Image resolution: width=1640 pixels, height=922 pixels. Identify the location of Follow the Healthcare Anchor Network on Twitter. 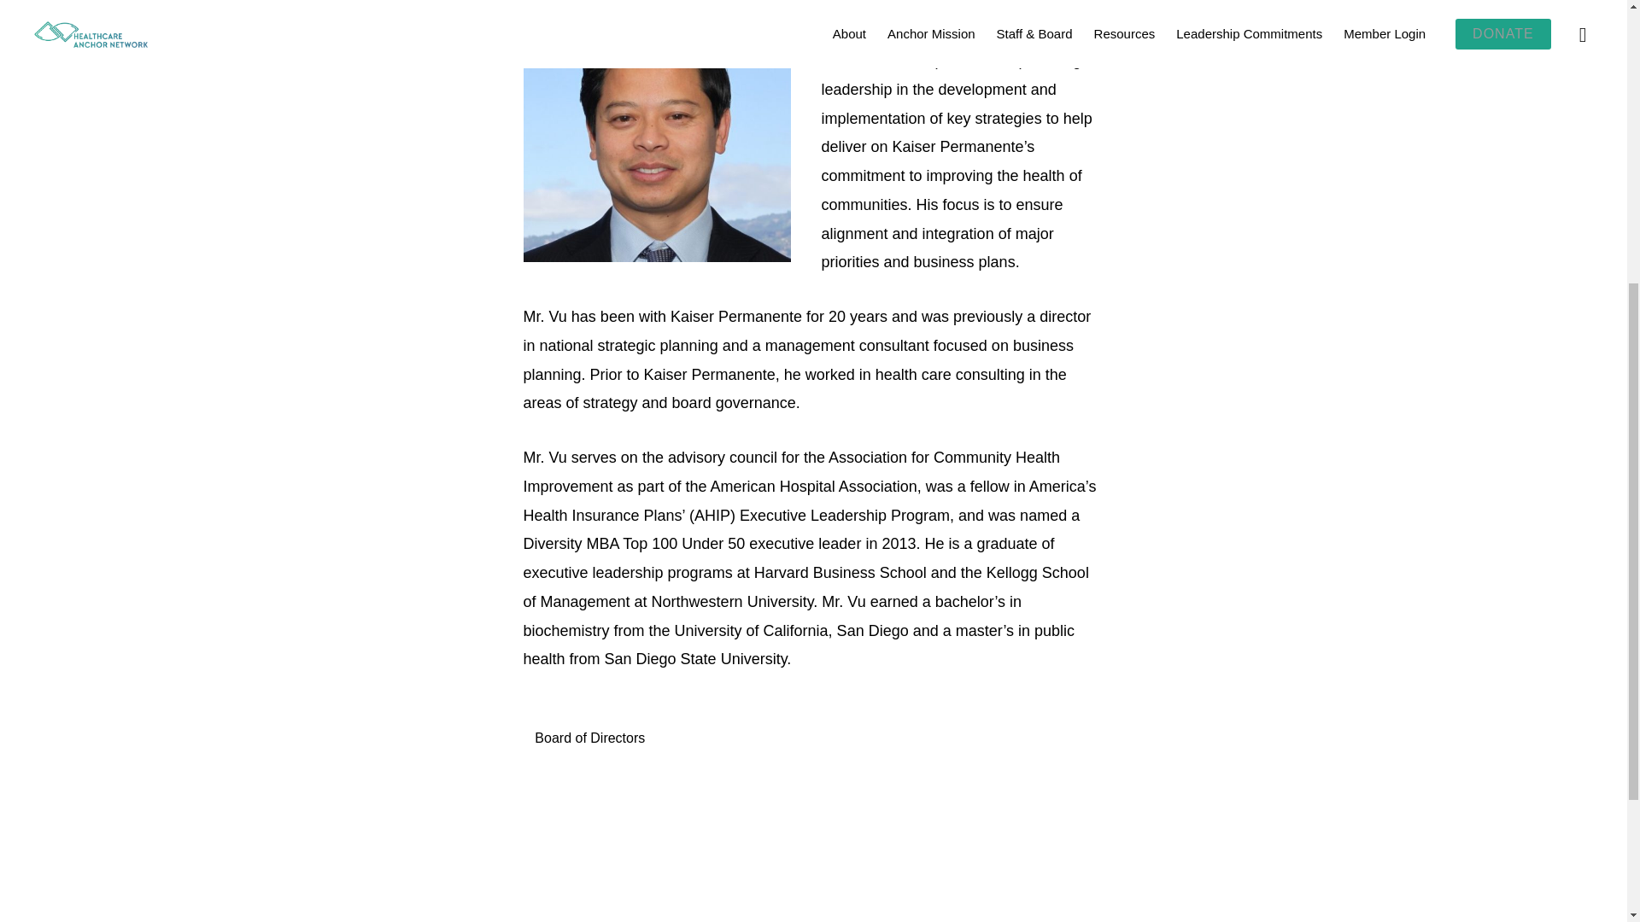
(832, 311).